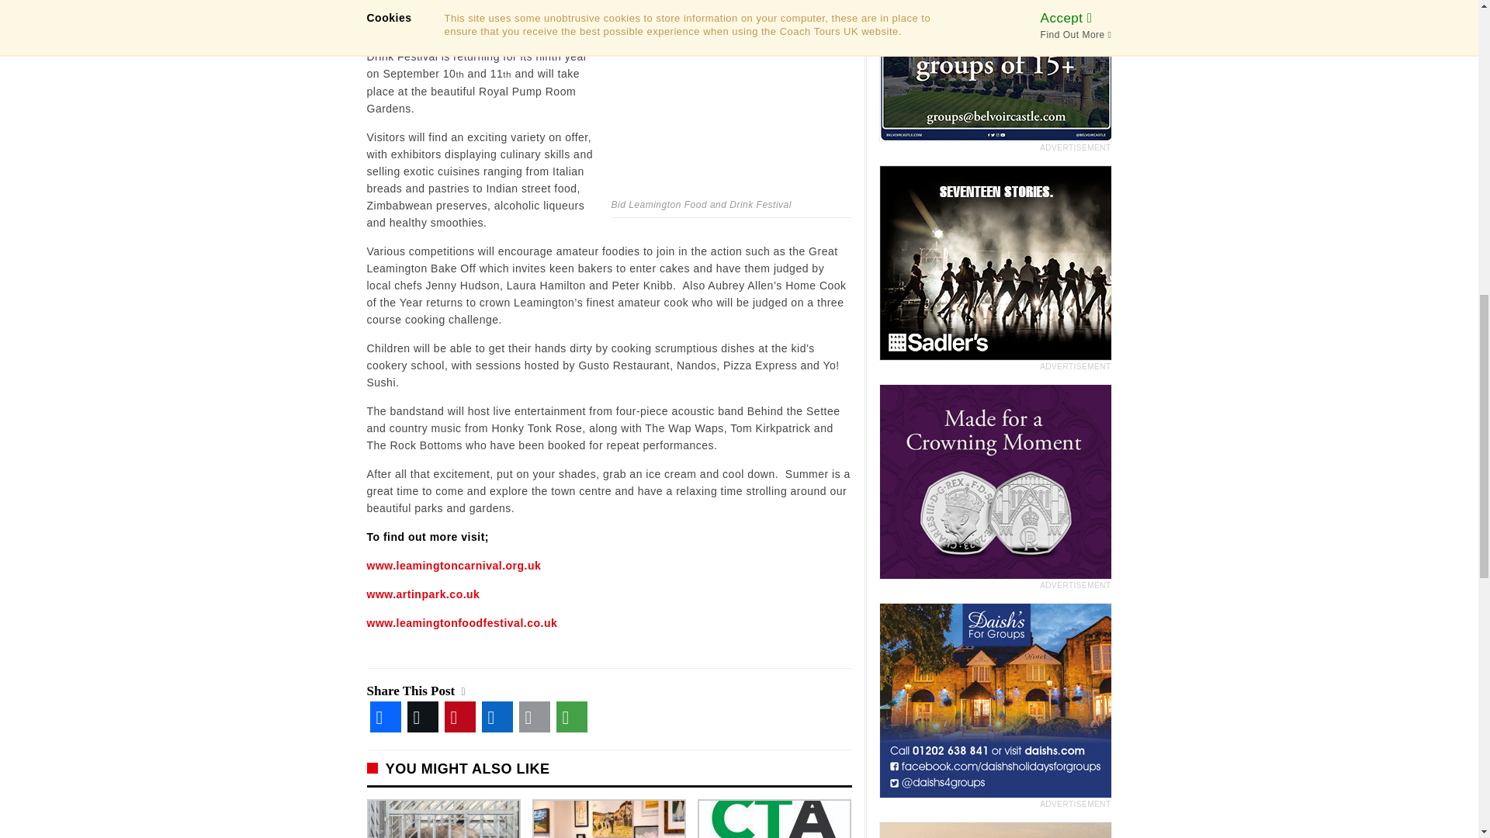  Describe the element at coordinates (608, 819) in the screenshot. I see `New artwork on show` at that location.